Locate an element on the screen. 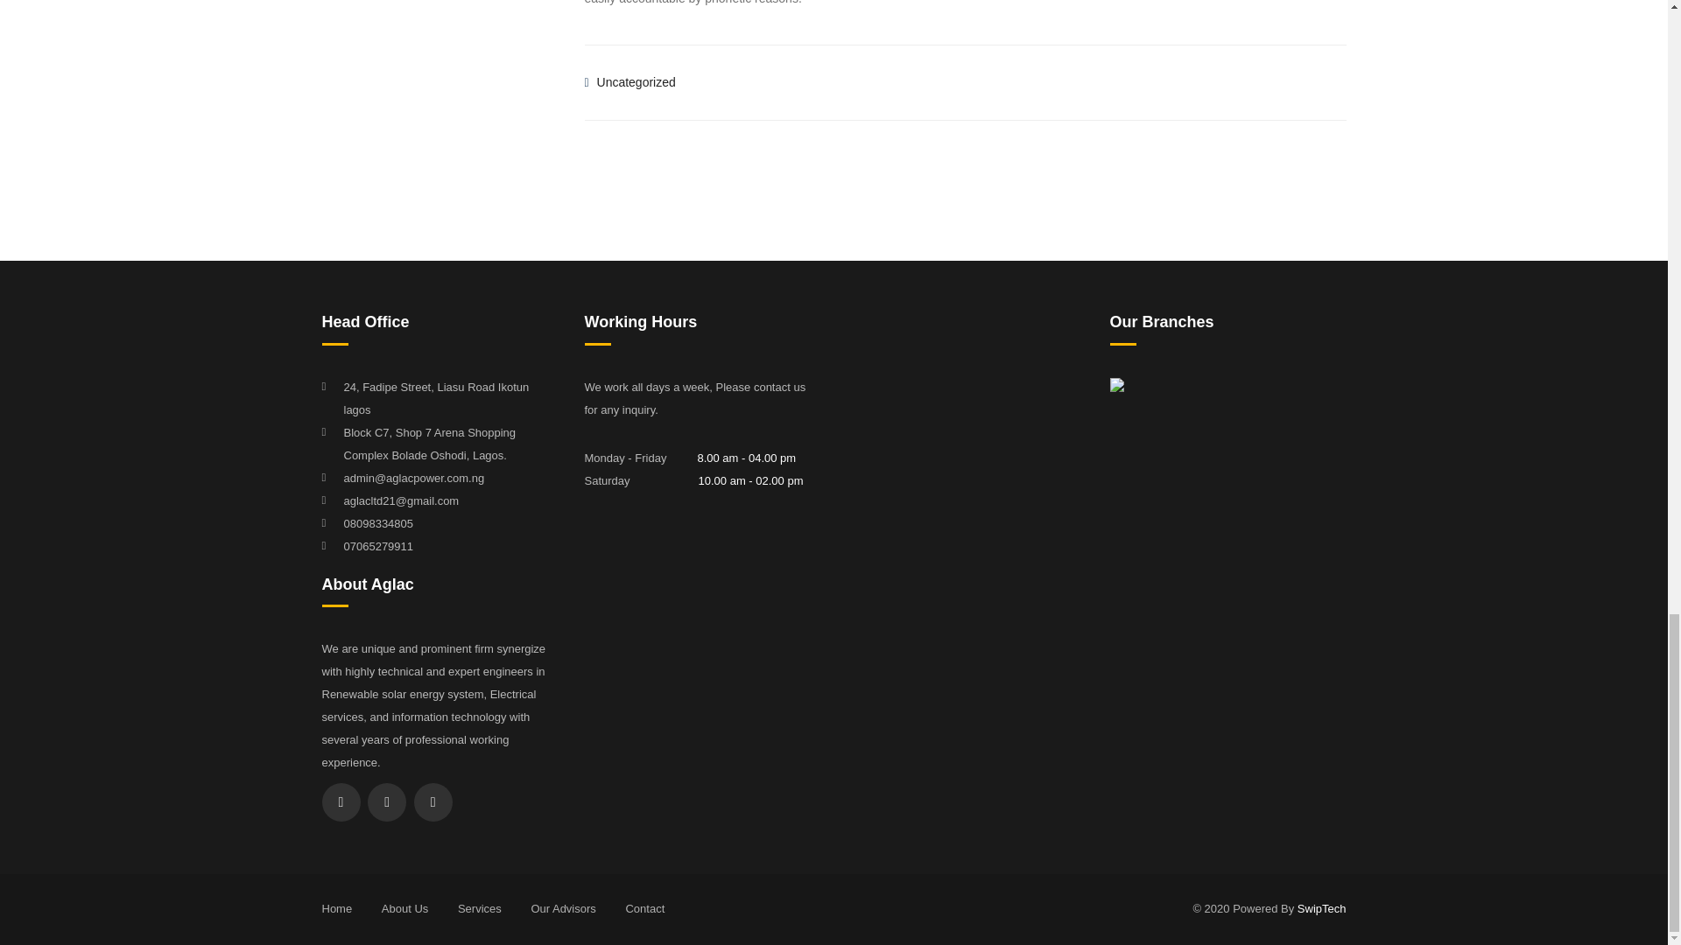 The height and width of the screenshot is (945, 1681). 08098334805 is located at coordinates (378, 523).